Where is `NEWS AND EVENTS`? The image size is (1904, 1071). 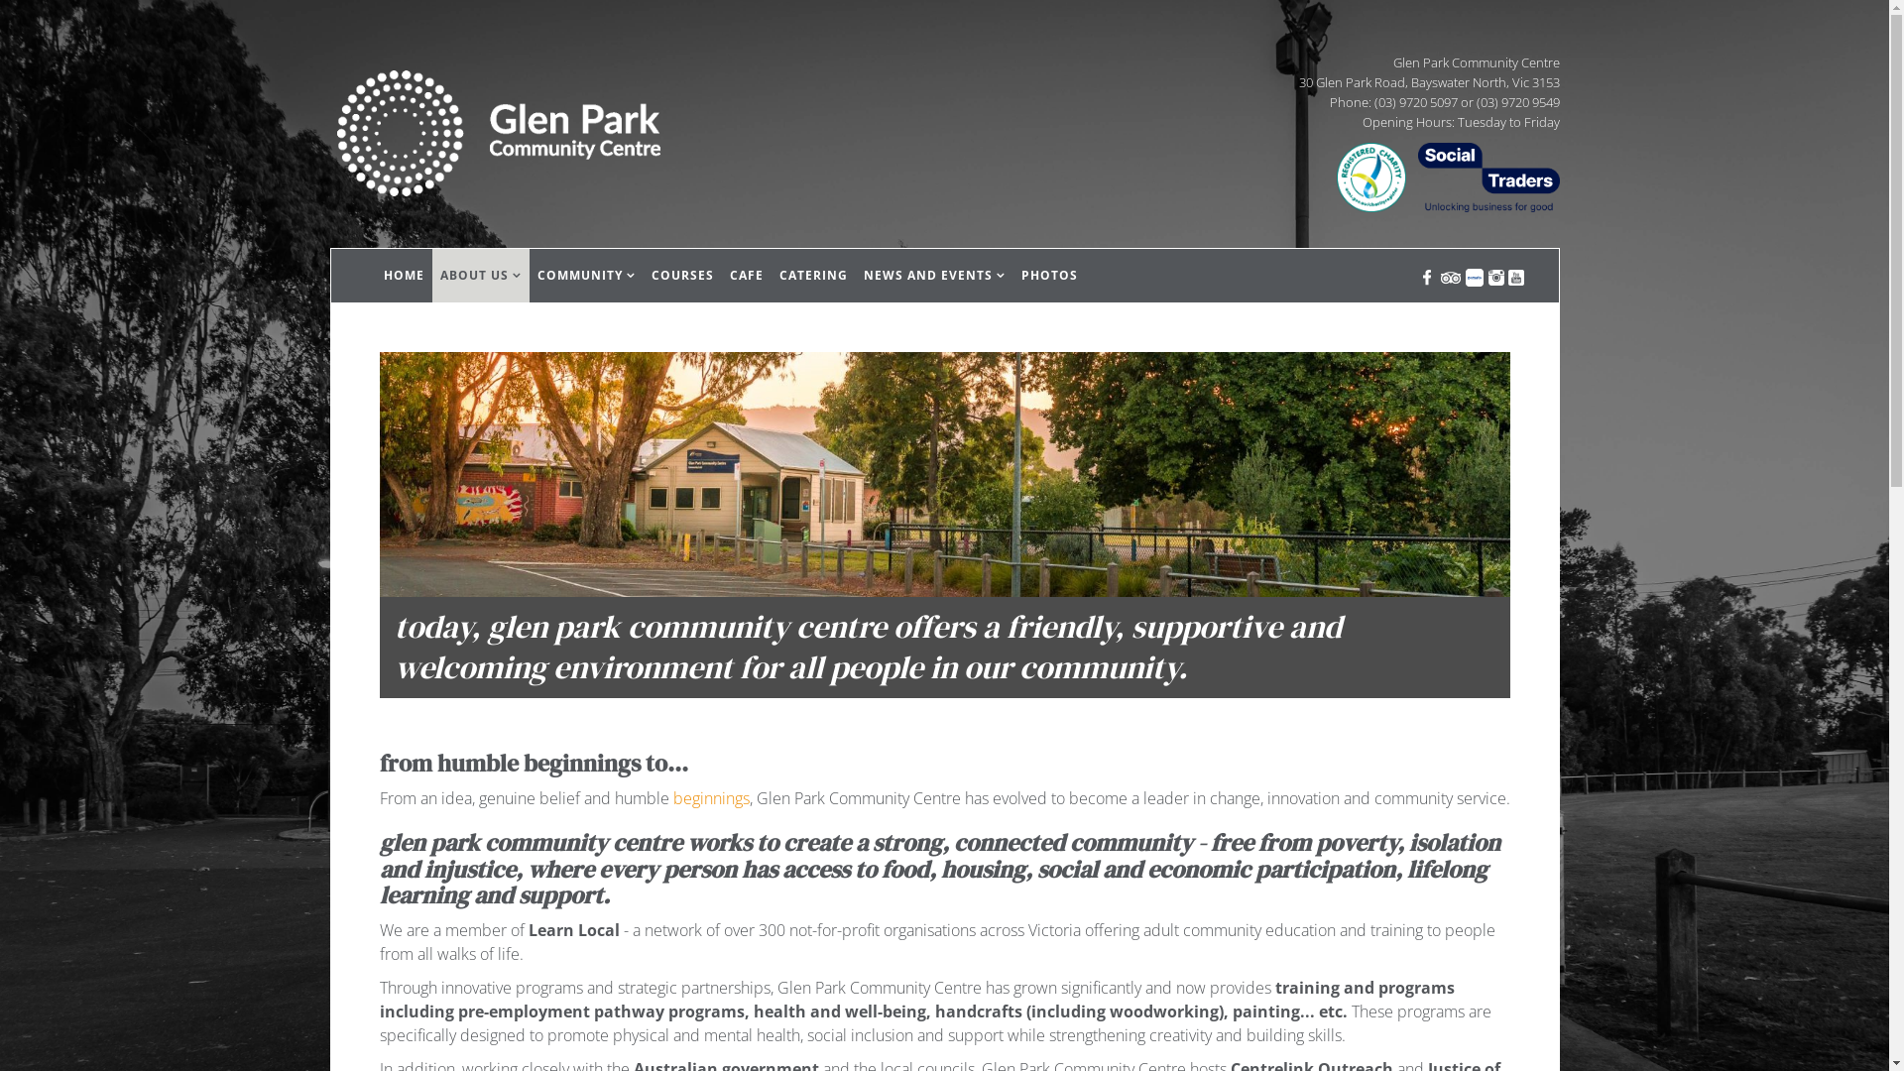
NEWS AND EVENTS is located at coordinates (934, 276).